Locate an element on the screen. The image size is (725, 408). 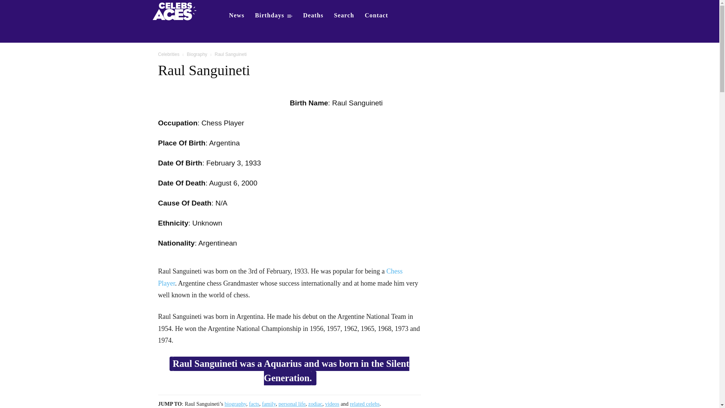
Who is dating who is located at coordinates (177, 11).